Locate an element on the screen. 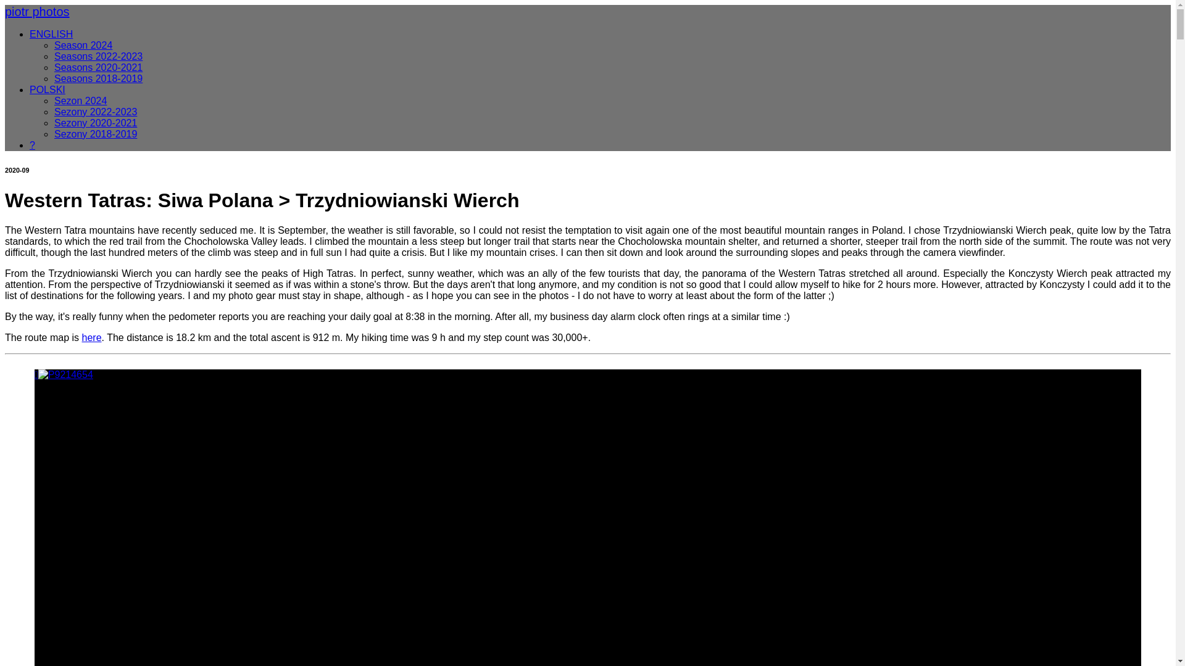 The width and height of the screenshot is (1185, 666). Season 2024 is located at coordinates (83, 45).